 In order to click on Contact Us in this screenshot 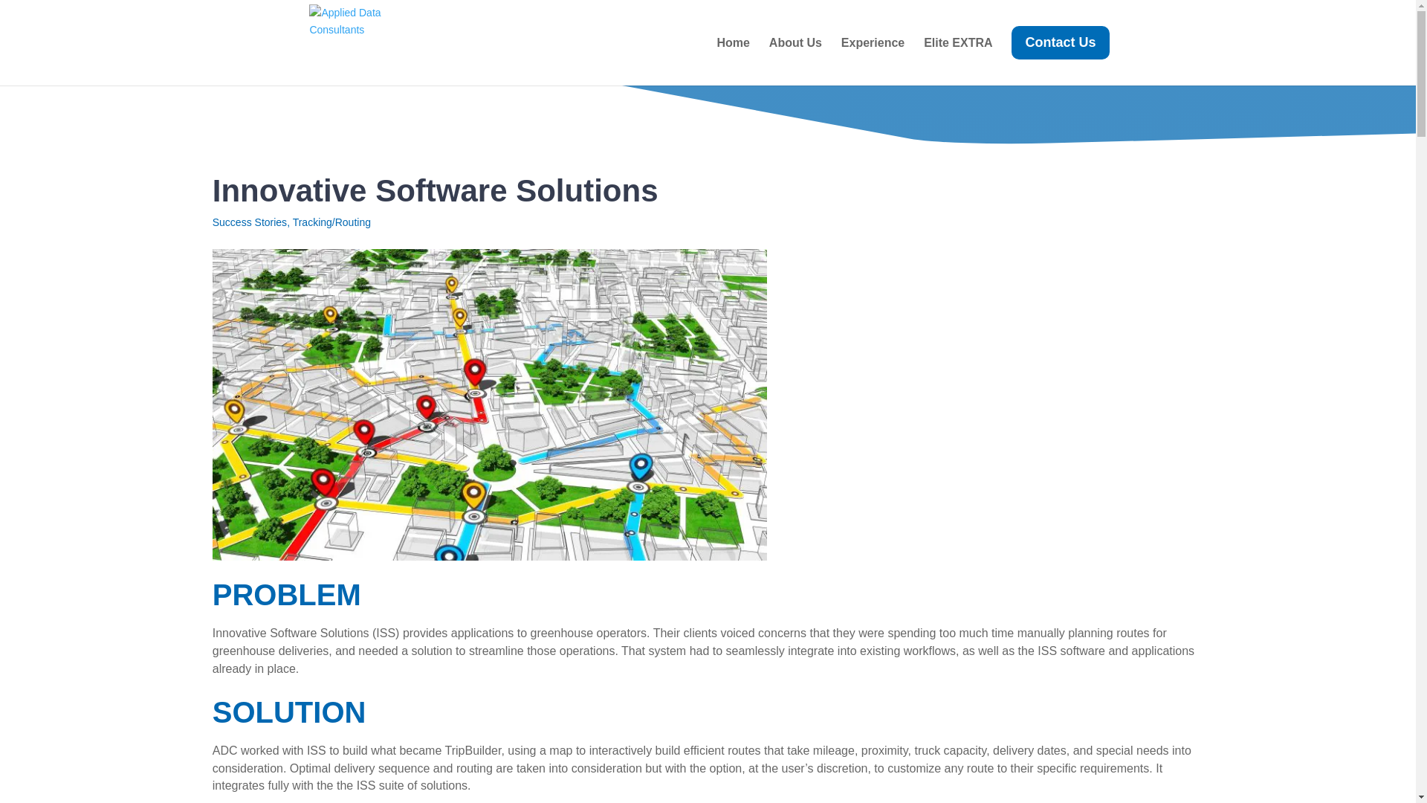, I will do `click(1060, 55)`.